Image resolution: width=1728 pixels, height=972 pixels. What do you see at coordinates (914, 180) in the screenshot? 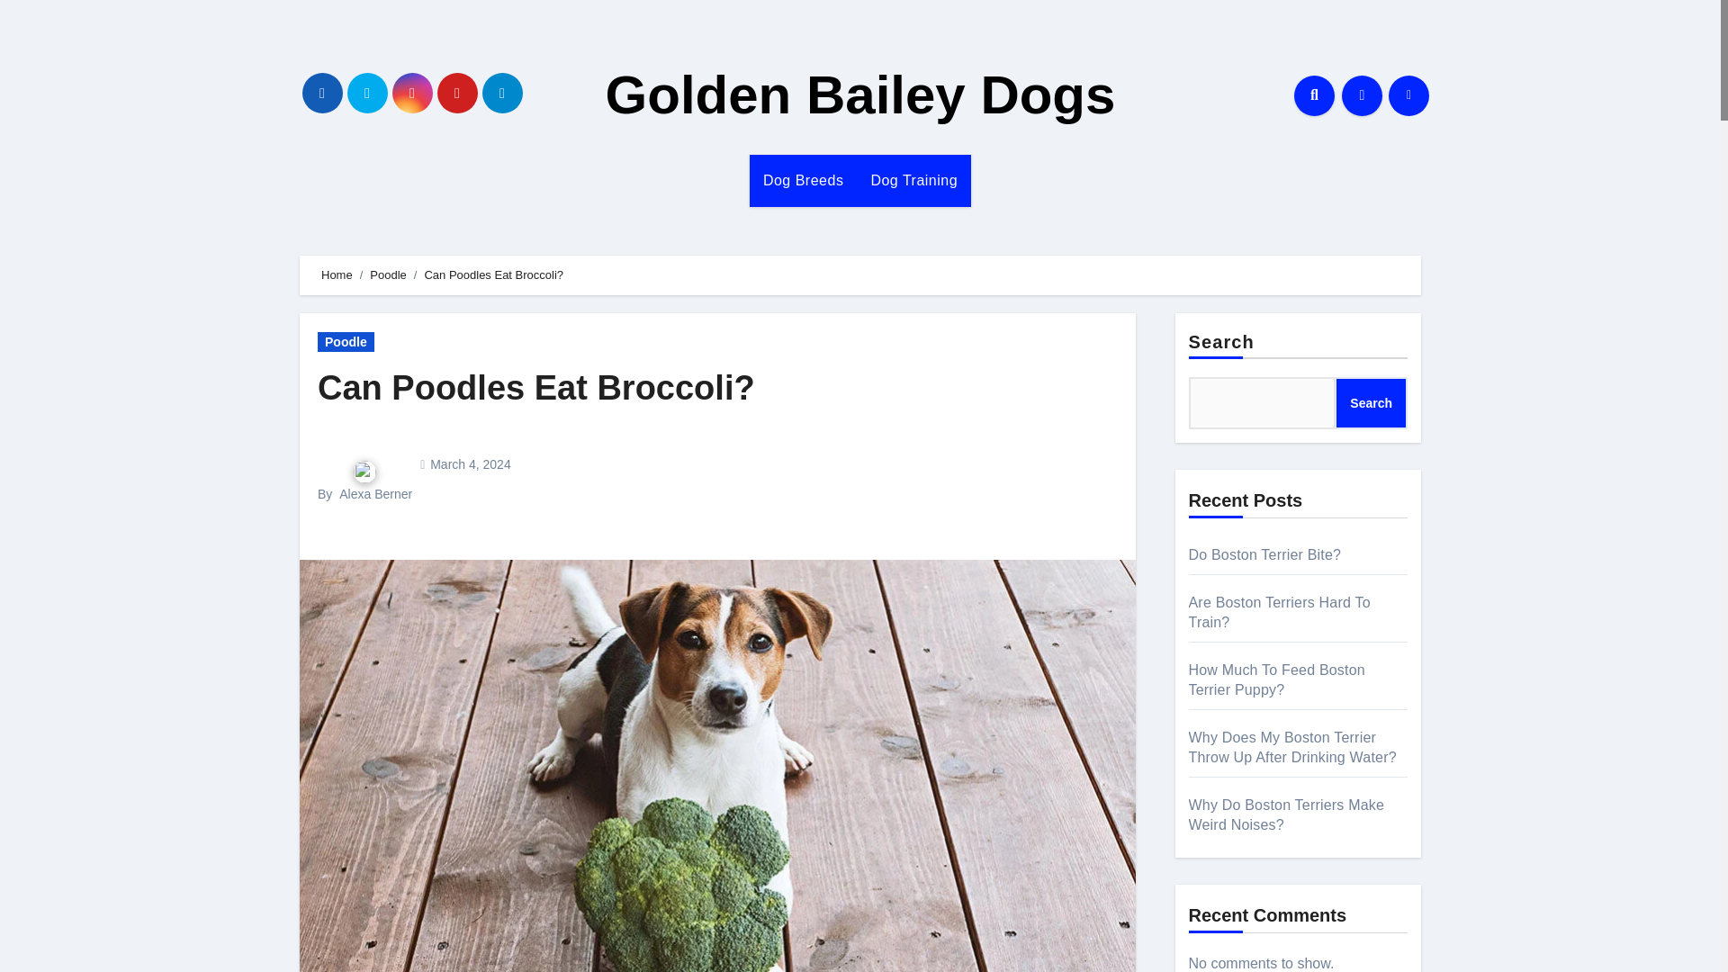
I see `Dog Training` at bounding box center [914, 180].